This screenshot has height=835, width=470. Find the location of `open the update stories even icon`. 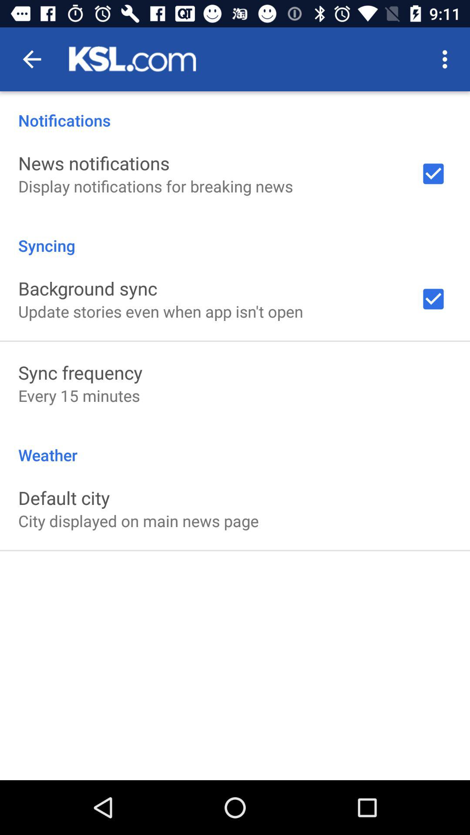

open the update stories even icon is located at coordinates (161, 311).